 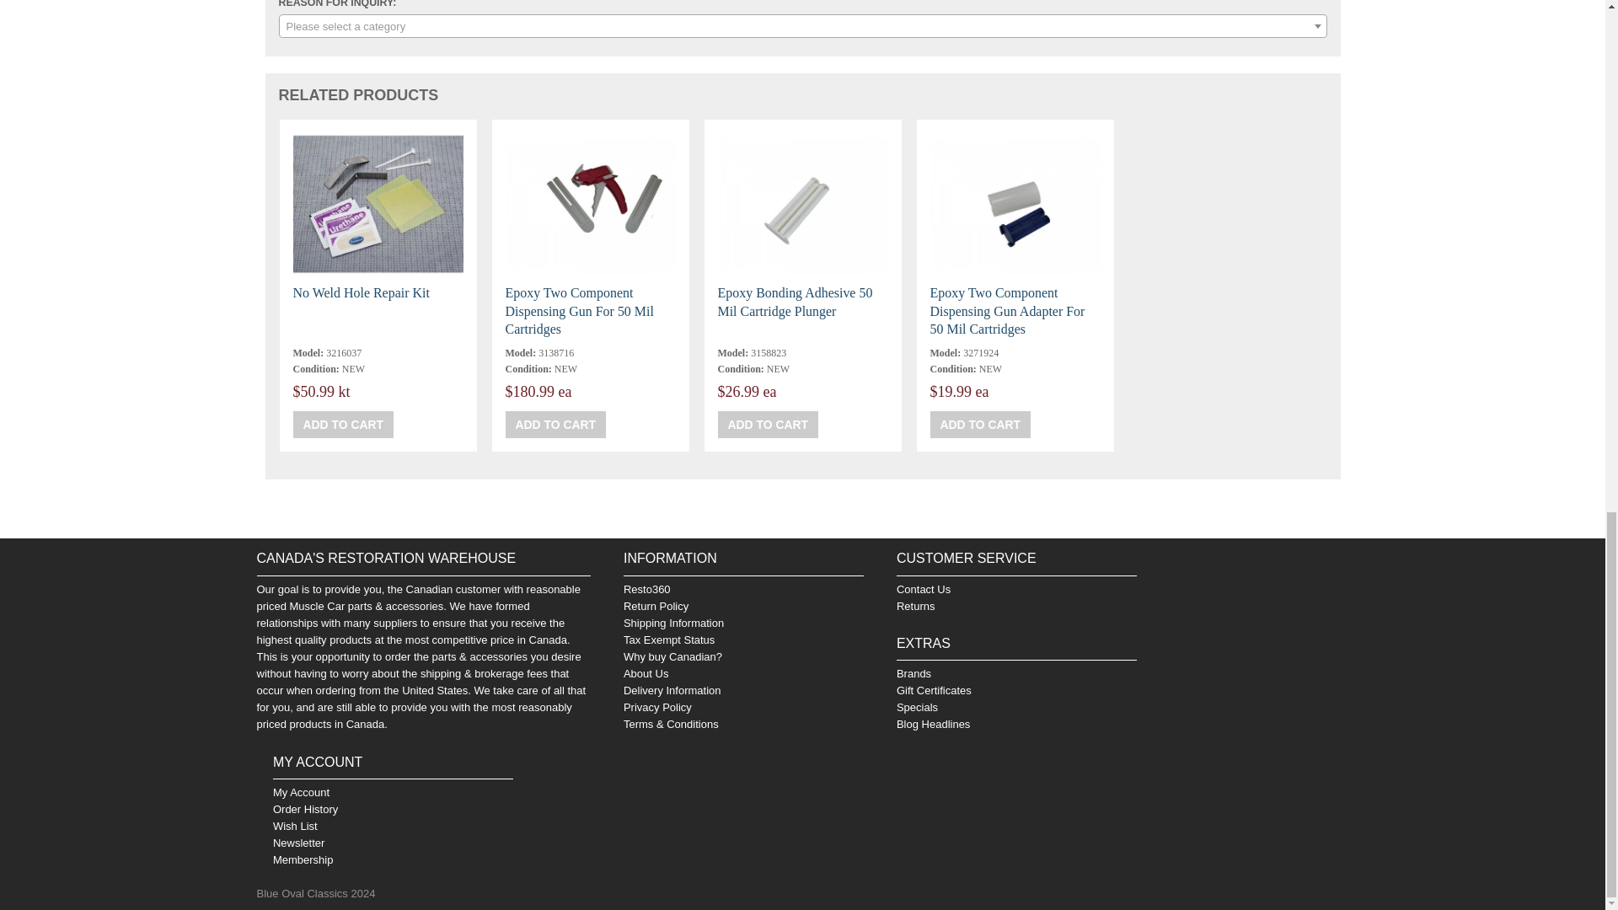 I want to click on Add to Cart, so click(x=769, y=425).